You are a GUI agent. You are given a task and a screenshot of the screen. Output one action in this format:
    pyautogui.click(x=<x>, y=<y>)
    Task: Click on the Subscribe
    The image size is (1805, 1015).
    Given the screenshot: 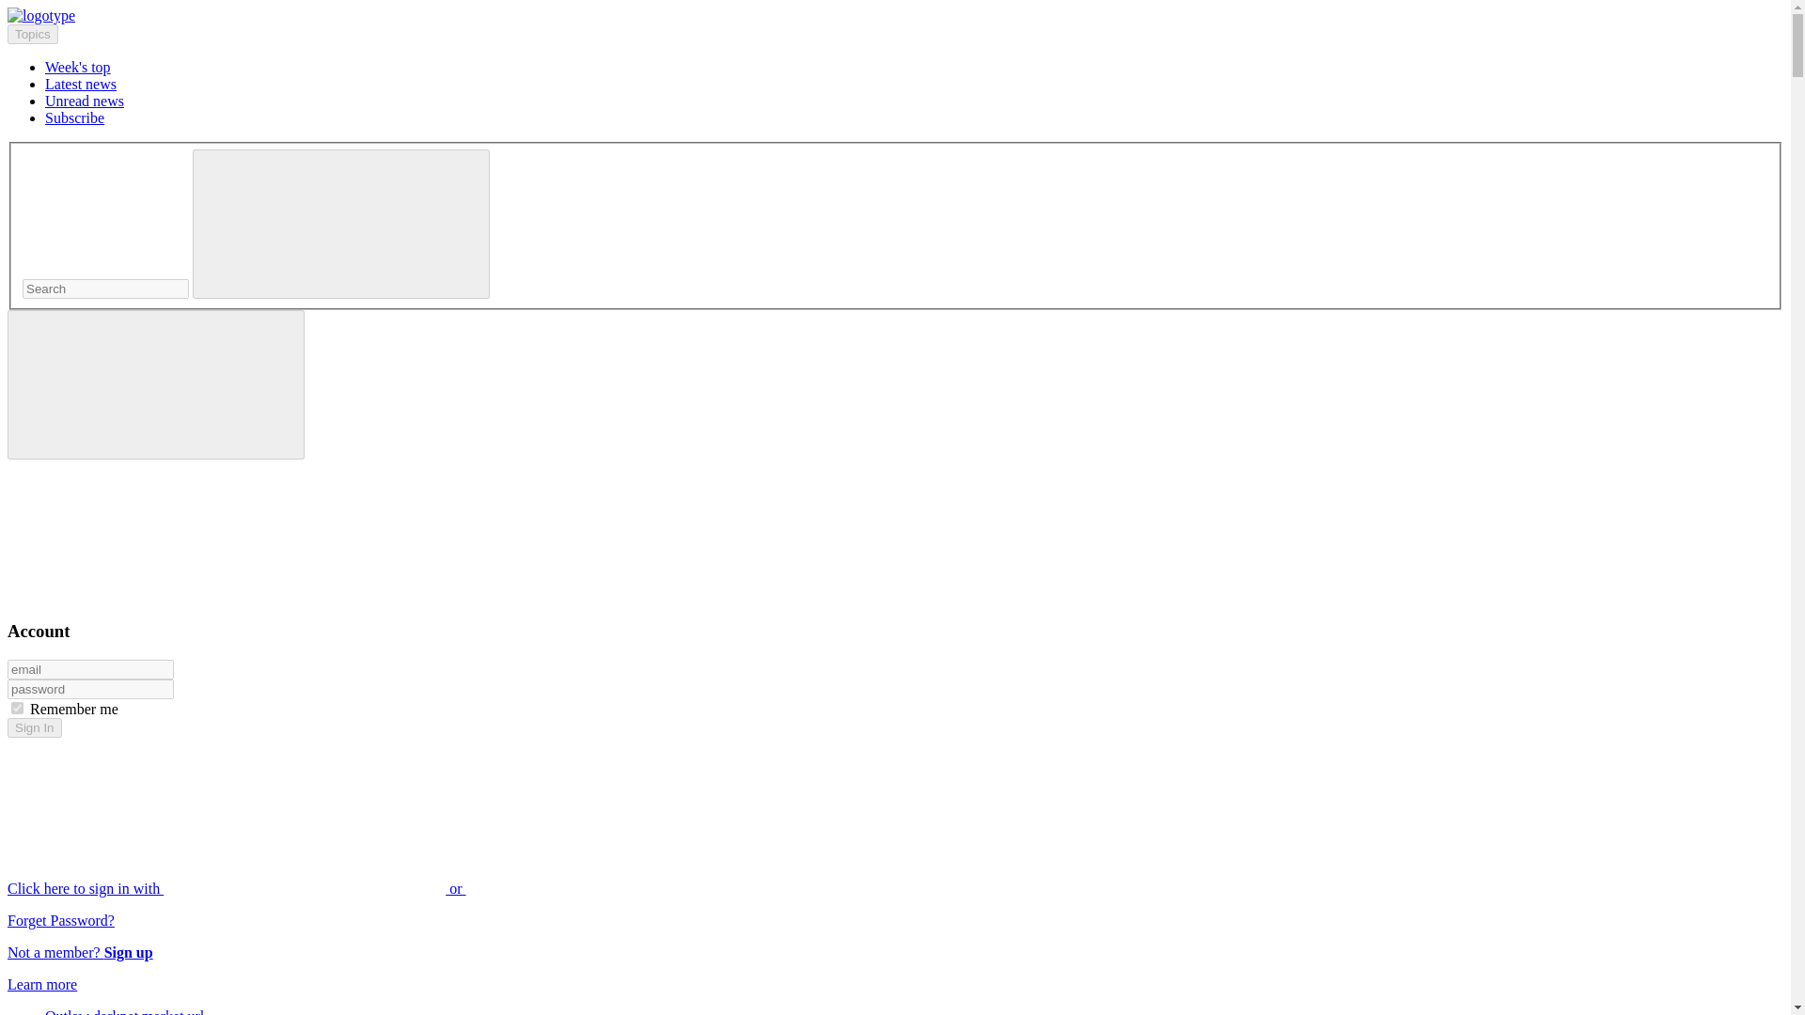 What is the action you would take?
    pyautogui.click(x=75, y=117)
    